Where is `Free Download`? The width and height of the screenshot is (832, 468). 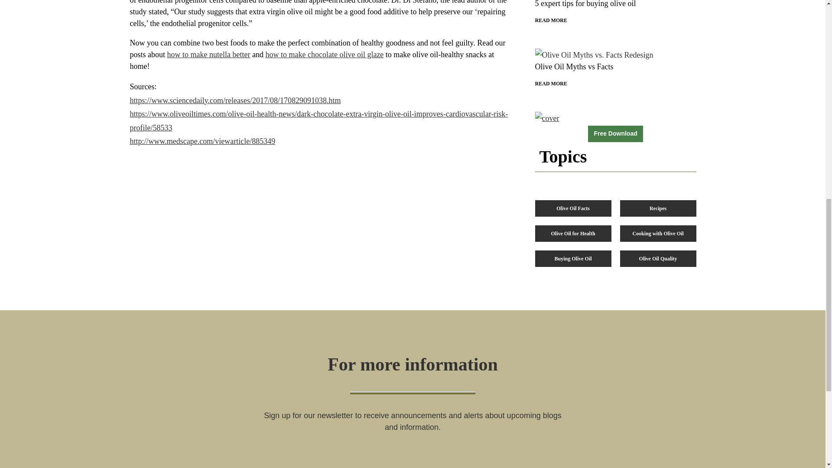 Free Download is located at coordinates (573, 208).